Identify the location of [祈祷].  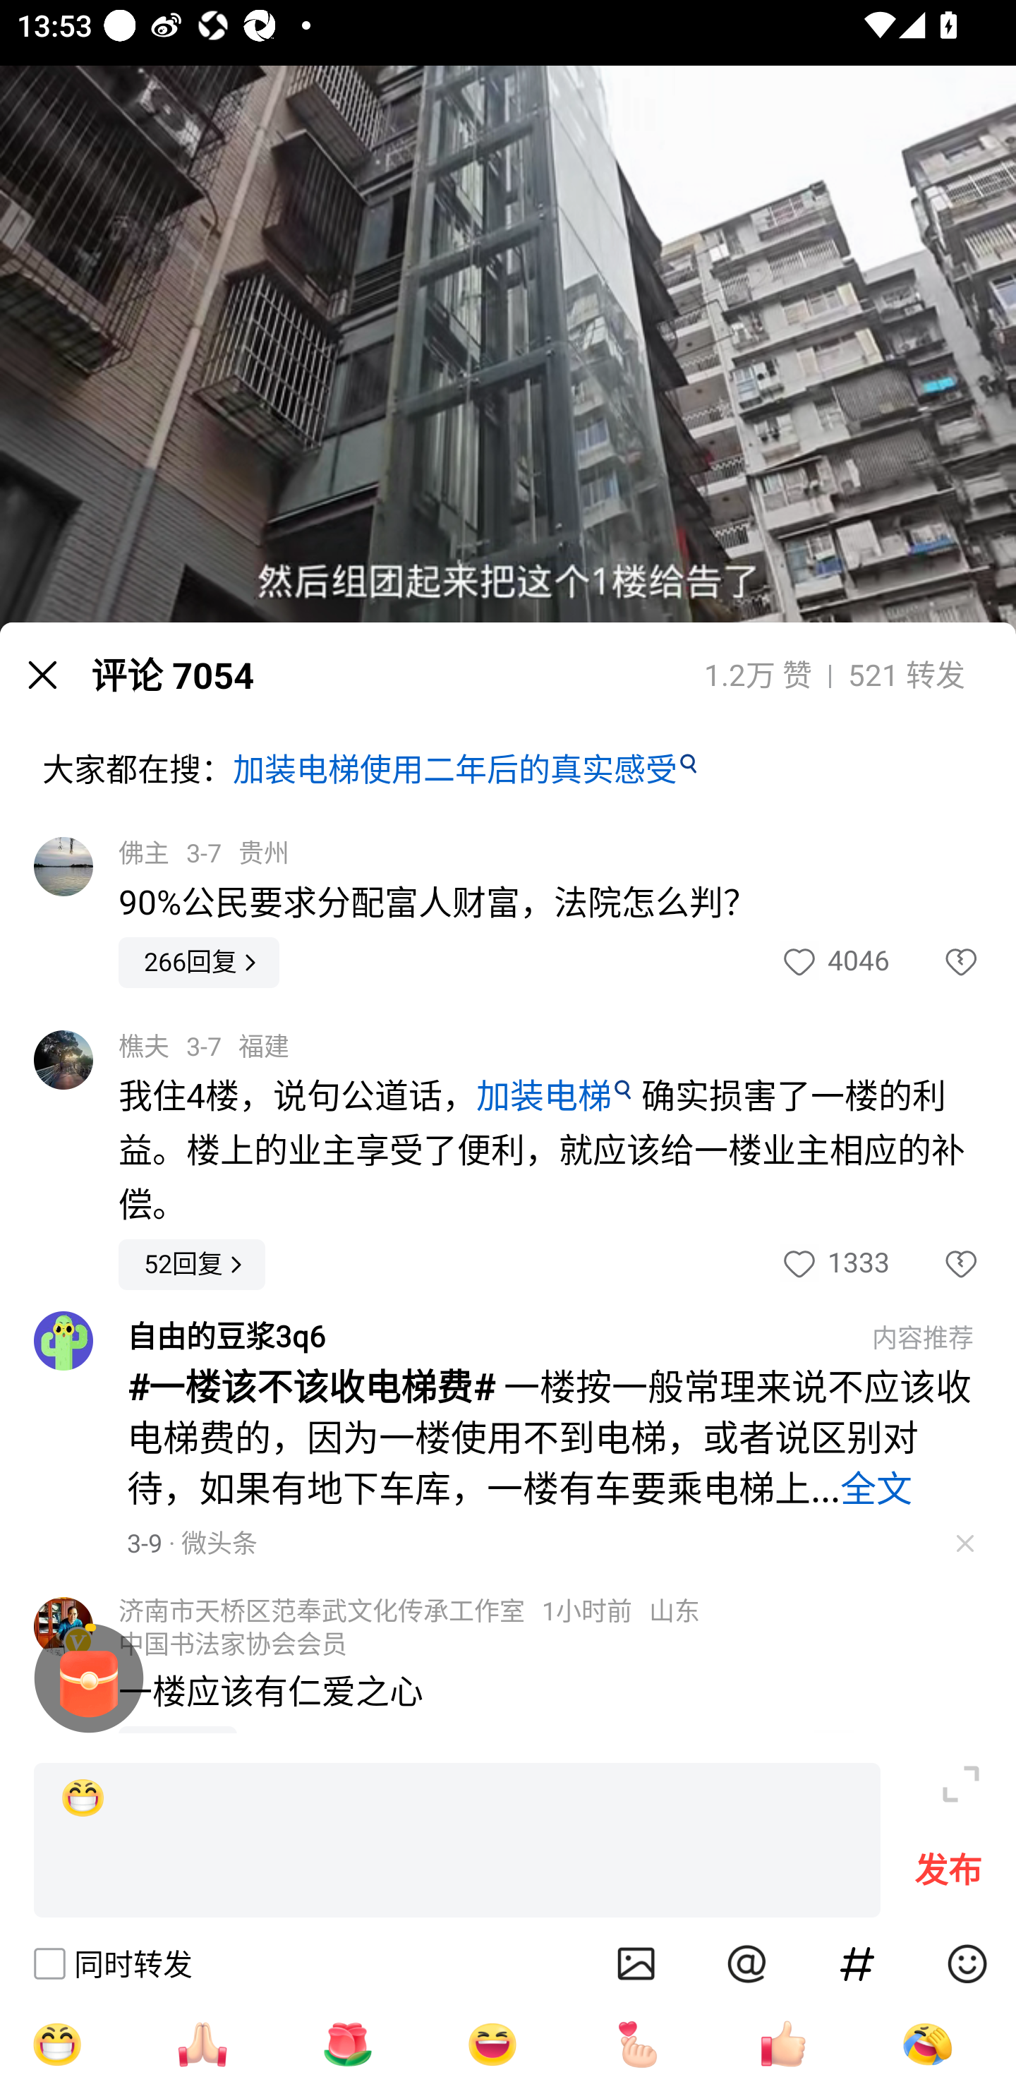
(202, 2044).